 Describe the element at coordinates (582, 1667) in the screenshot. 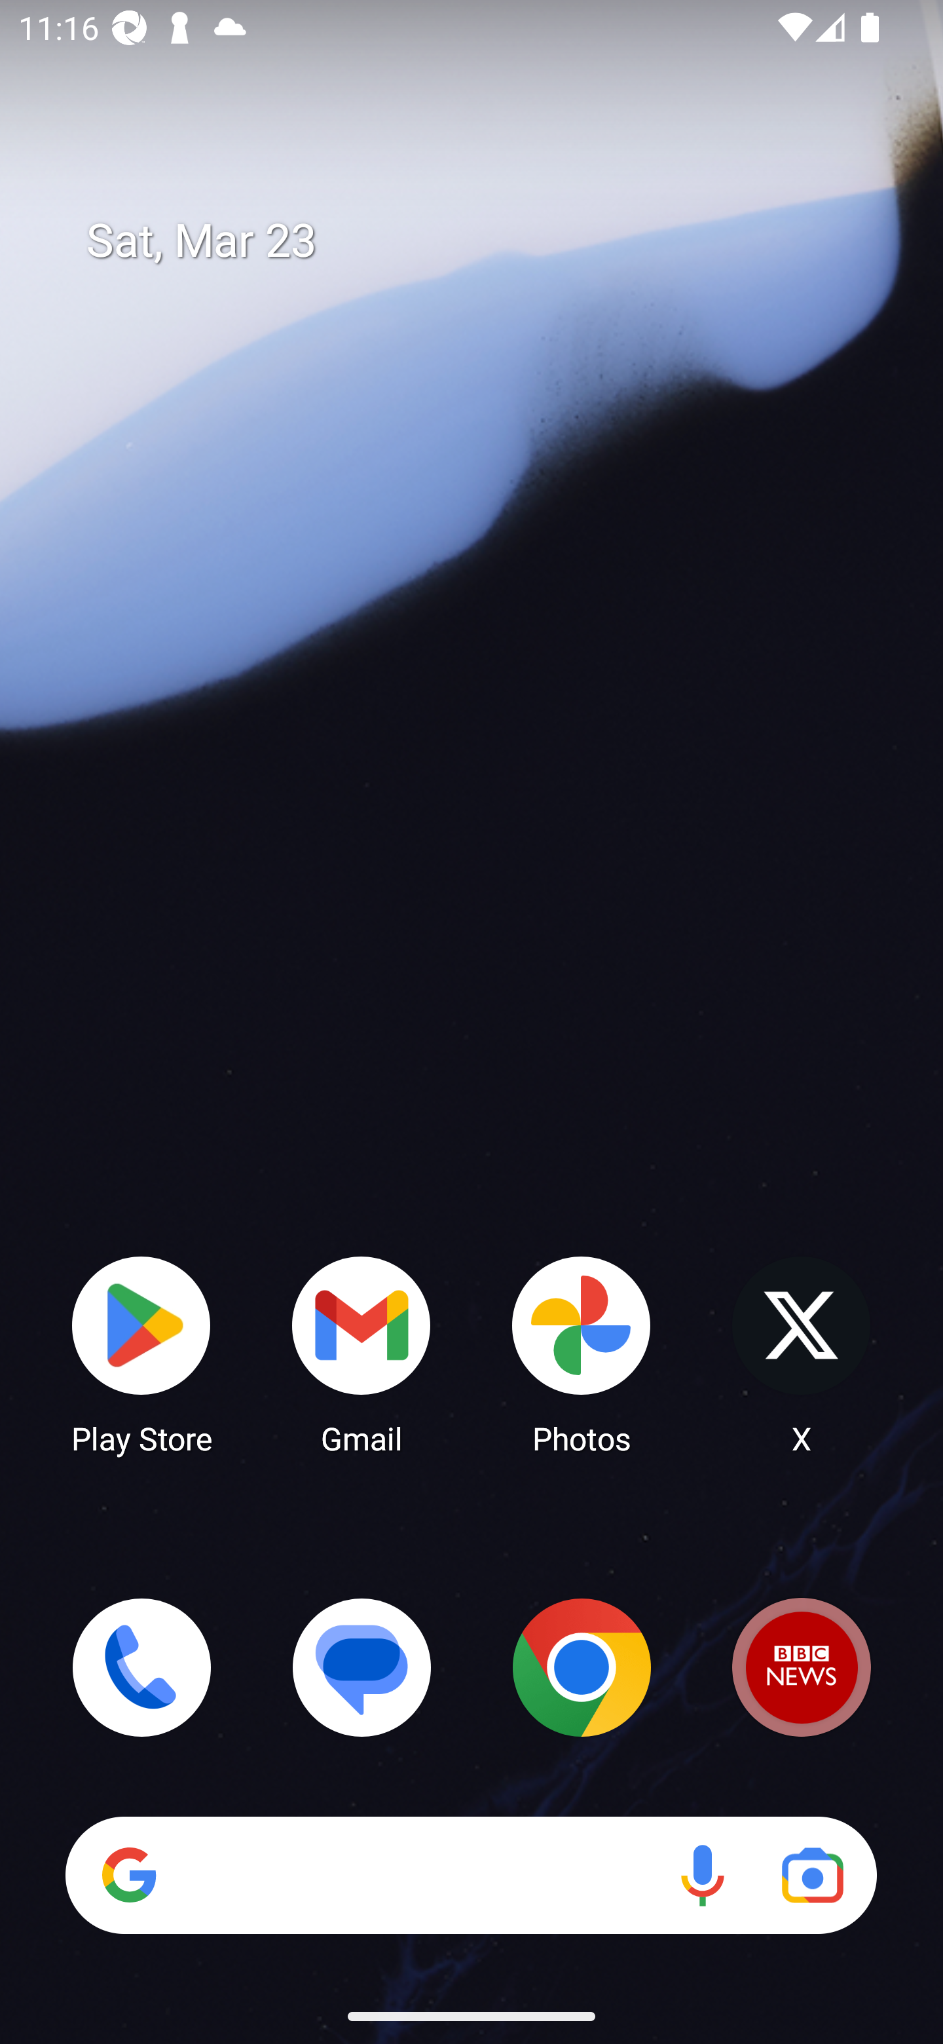

I see `Chrome` at that location.